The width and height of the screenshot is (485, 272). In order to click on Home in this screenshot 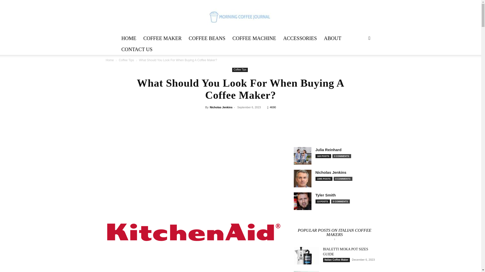, I will do `click(110, 60)`.